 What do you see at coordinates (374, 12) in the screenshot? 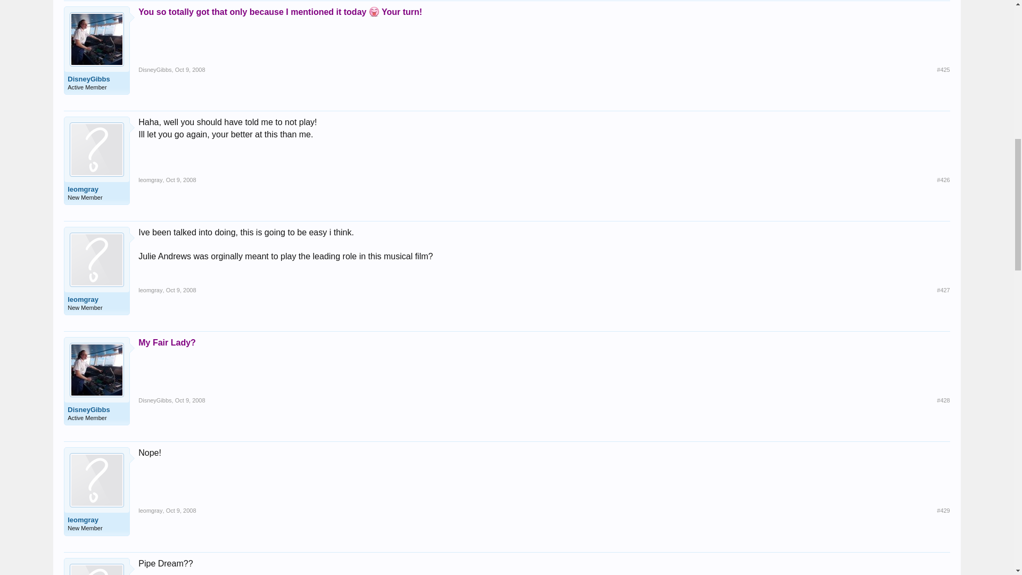
I see `Stick Out Tongue    :p` at bounding box center [374, 12].